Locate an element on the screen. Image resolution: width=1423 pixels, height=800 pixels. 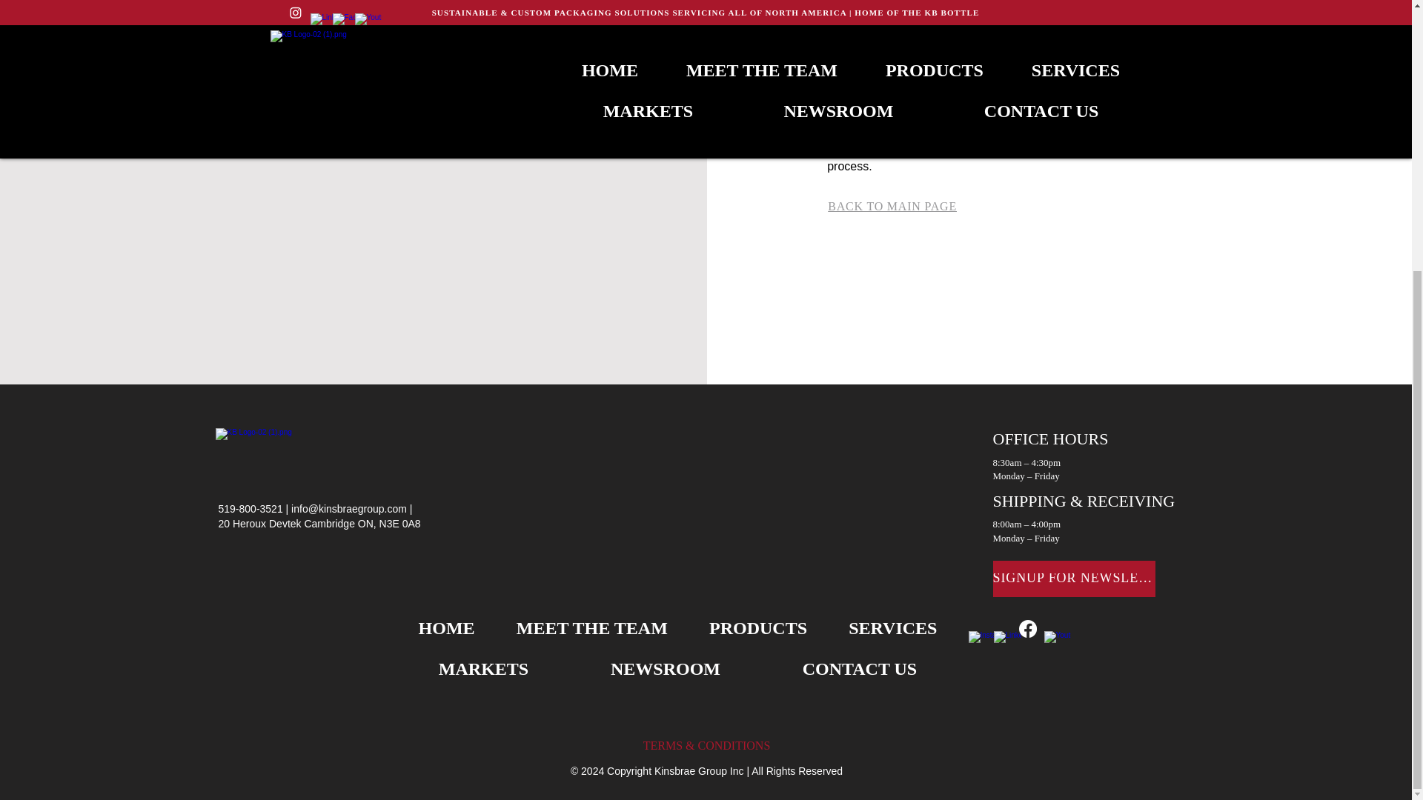
HOME is located at coordinates (446, 628).